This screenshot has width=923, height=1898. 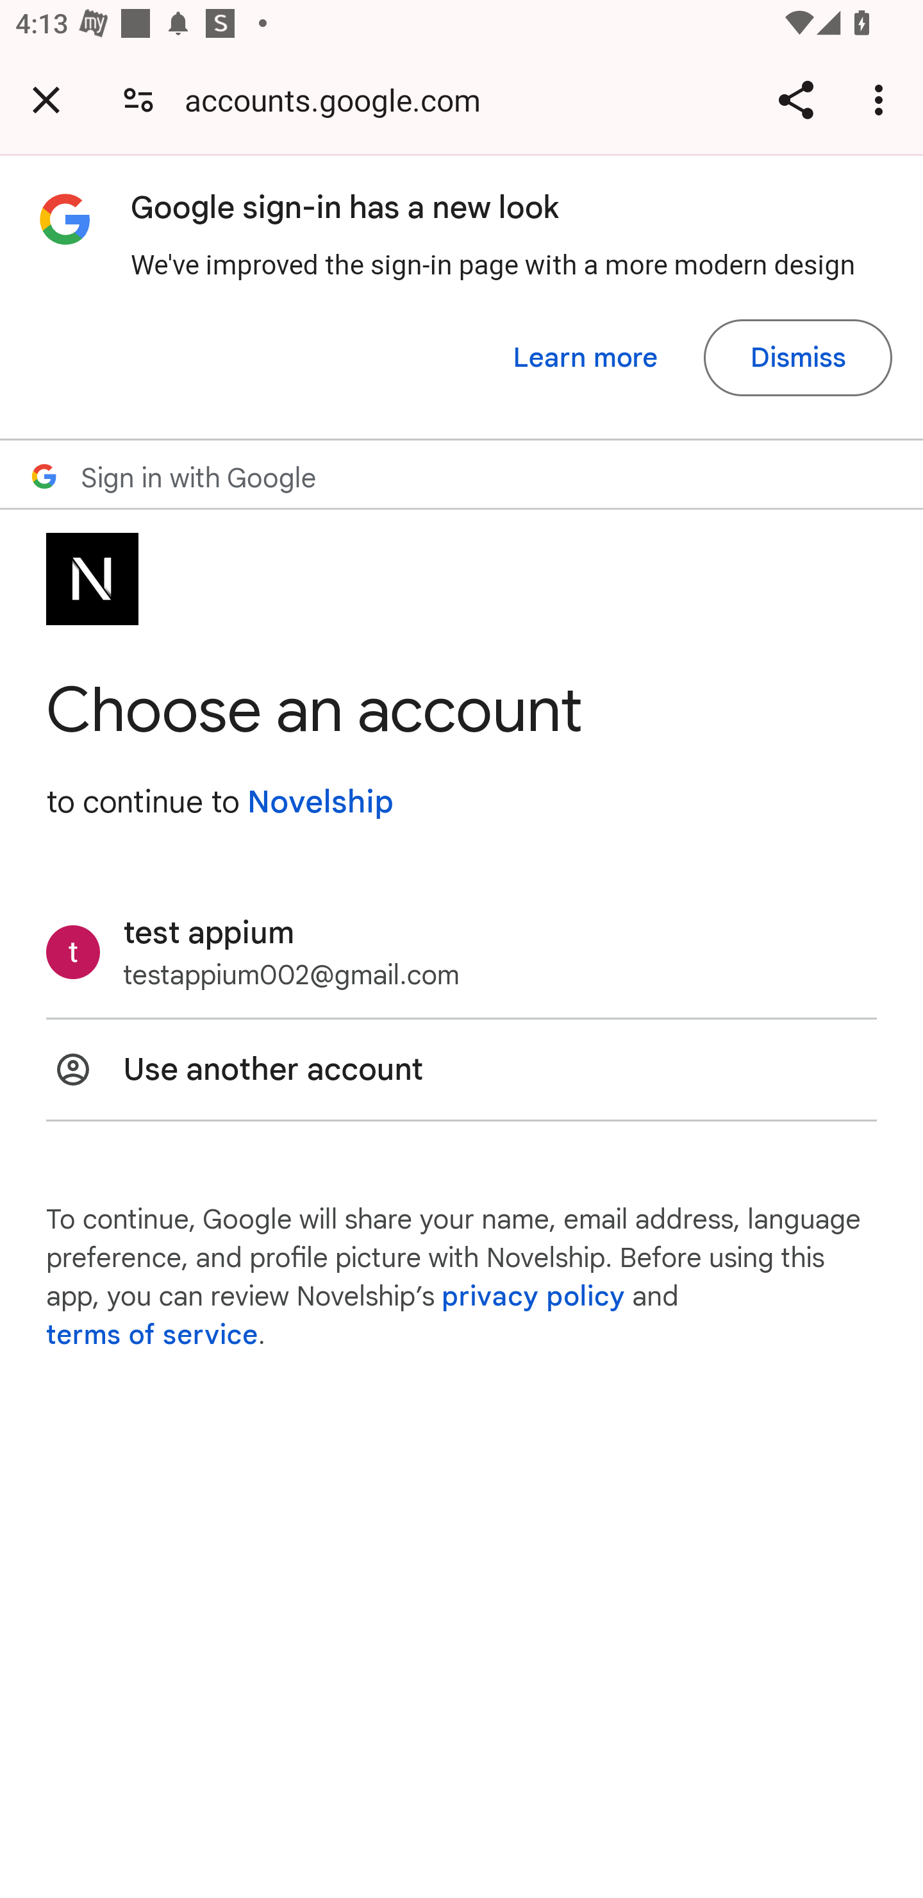 What do you see at coordinates (153, 1335) in the screenshot?
I see `terms of service` at bounding box center [153, 1335].